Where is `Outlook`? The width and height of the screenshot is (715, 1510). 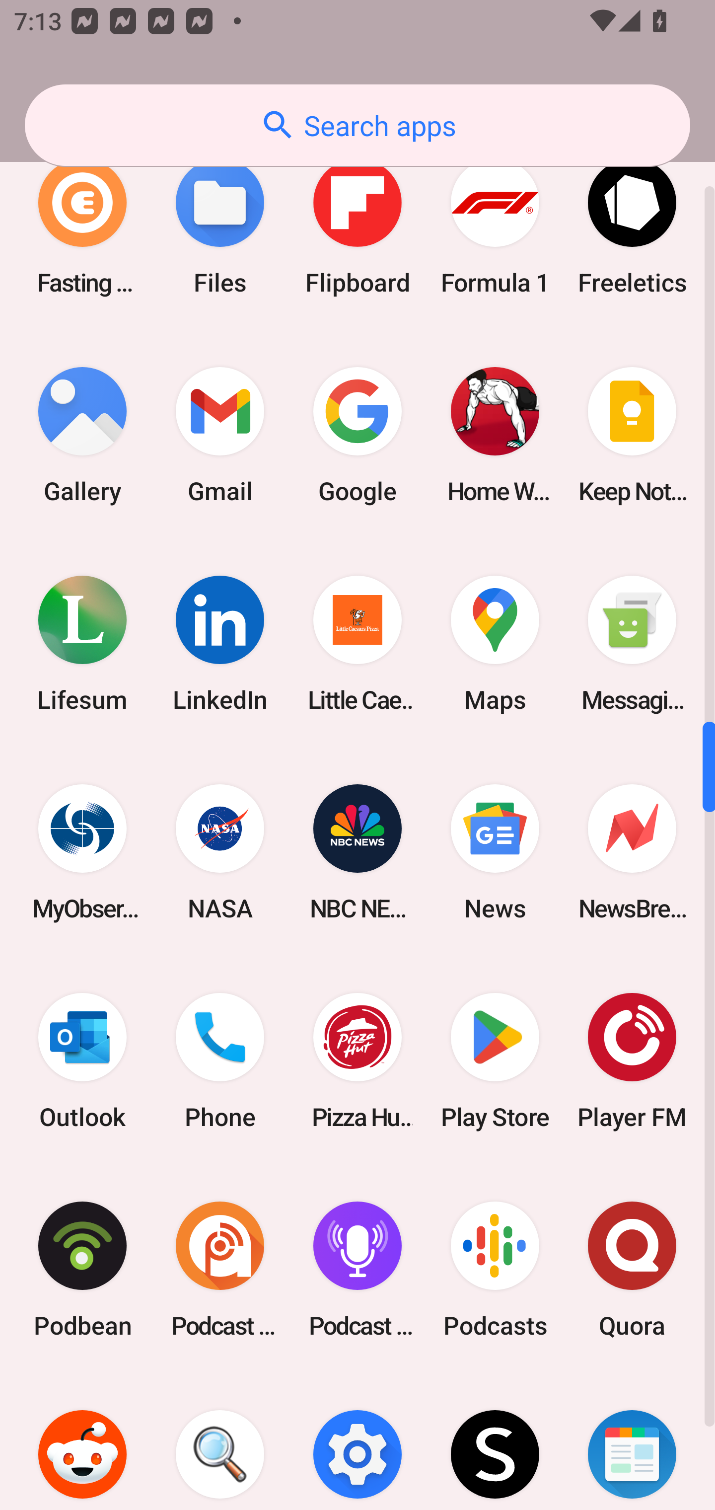
Outlook is located at coordinates (82, 1061).